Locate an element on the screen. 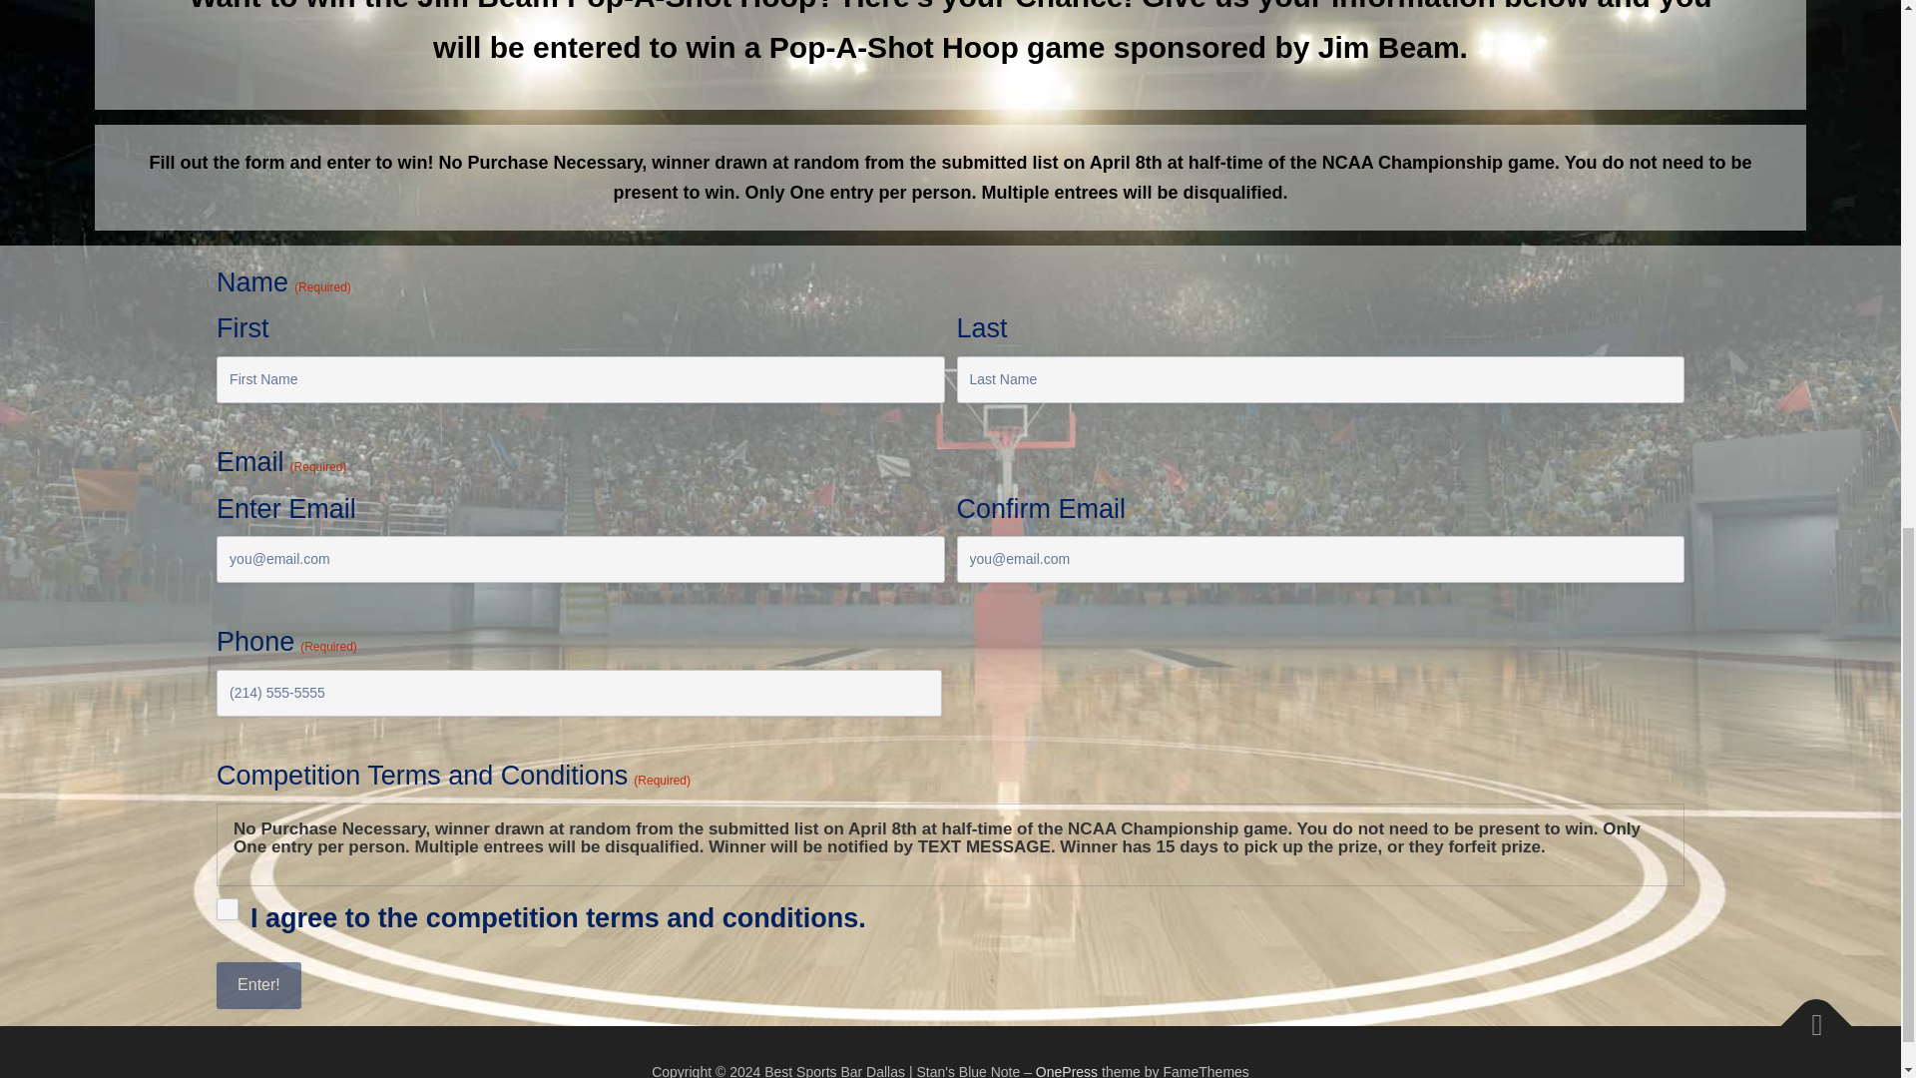 The image size is (1916, 1078). 1 is located at coordinates (227, 908).